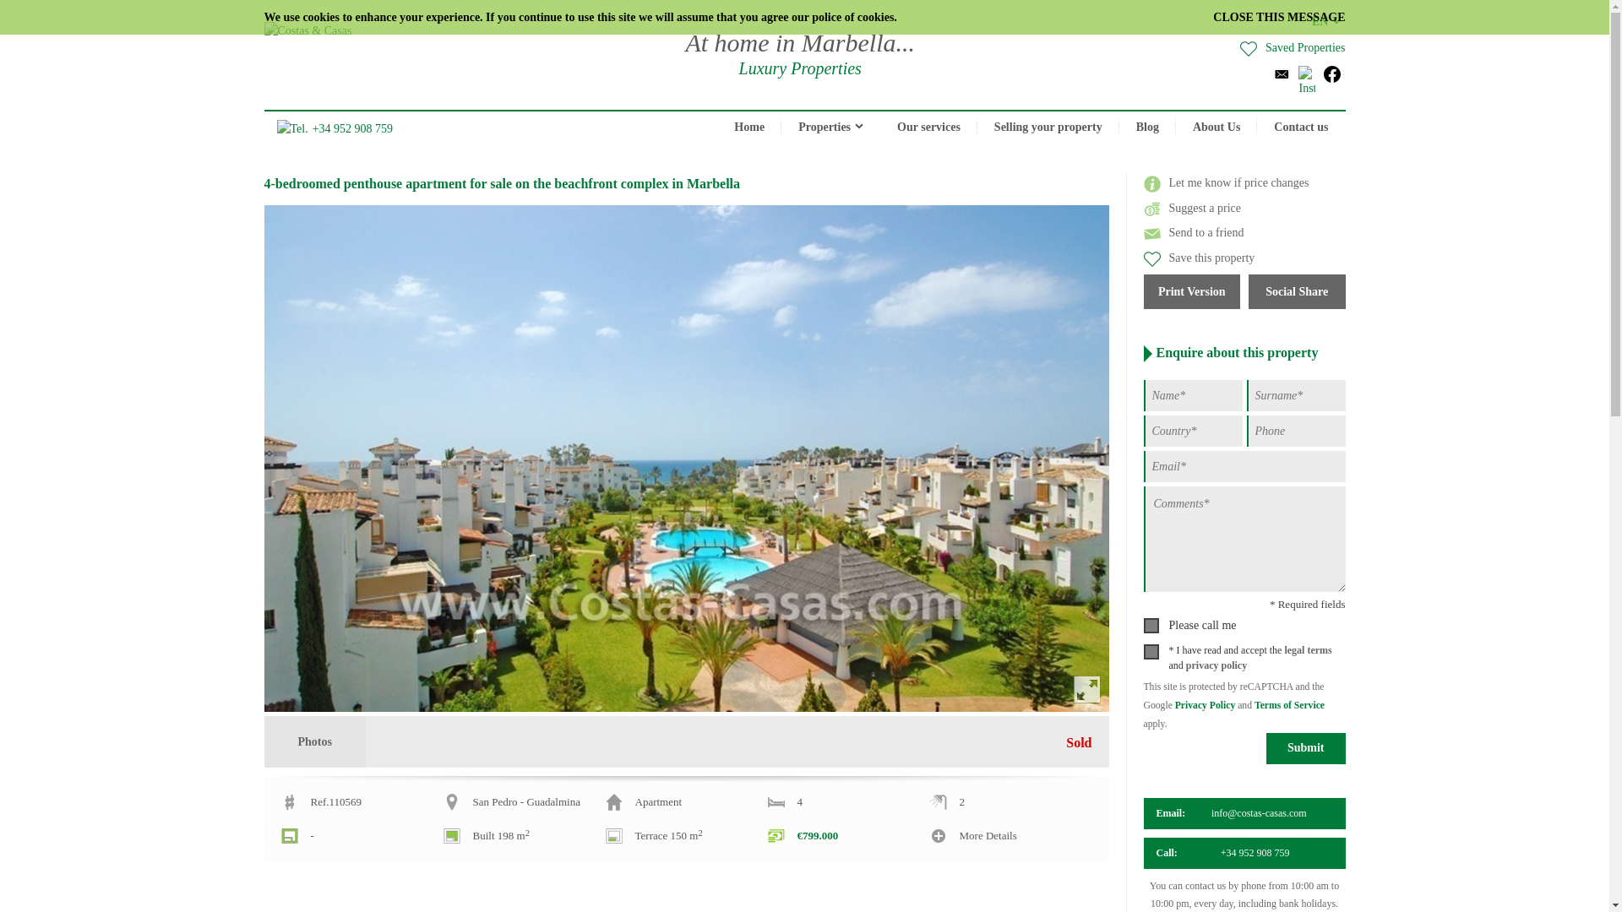 Image resolution: width=1622 pixels, height=912 pixels. I want to click on Social Share, so click(1298, 292).